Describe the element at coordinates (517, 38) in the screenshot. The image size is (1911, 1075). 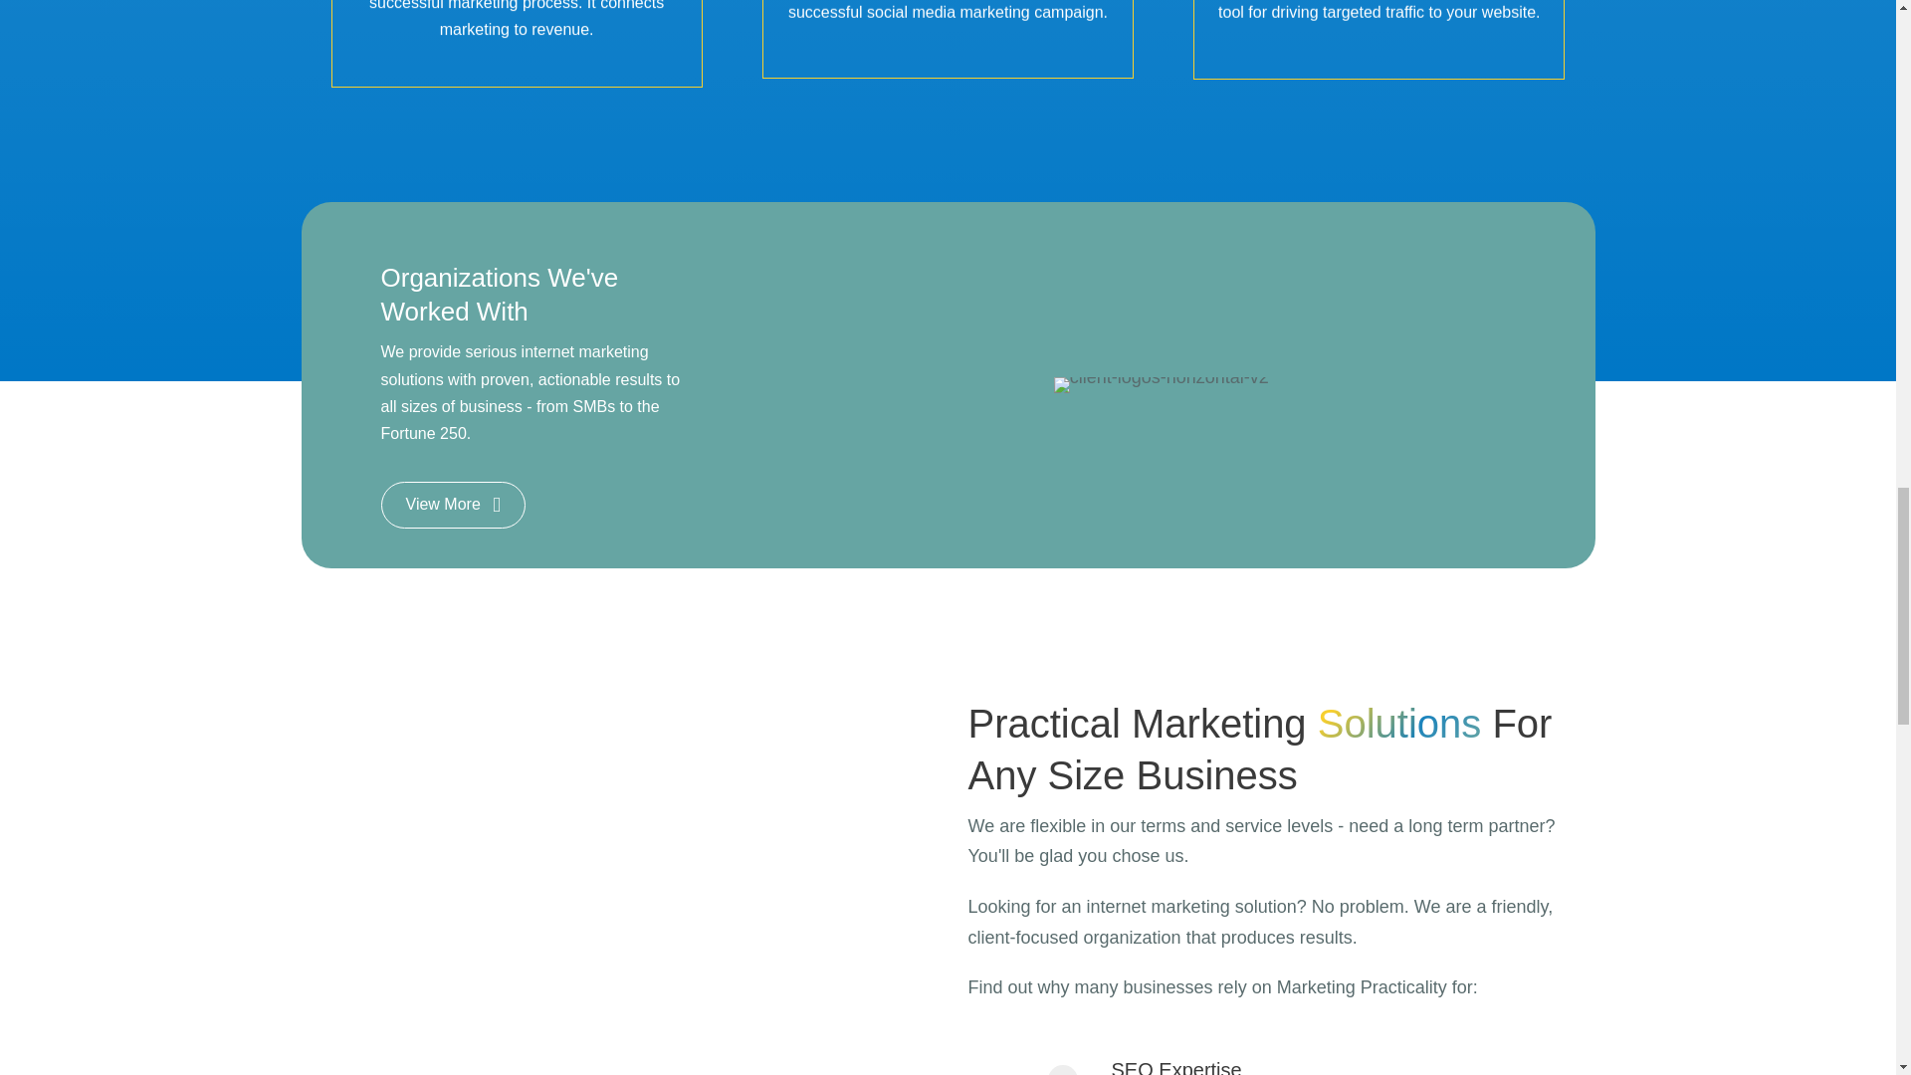
I see `Click Here` at that location.